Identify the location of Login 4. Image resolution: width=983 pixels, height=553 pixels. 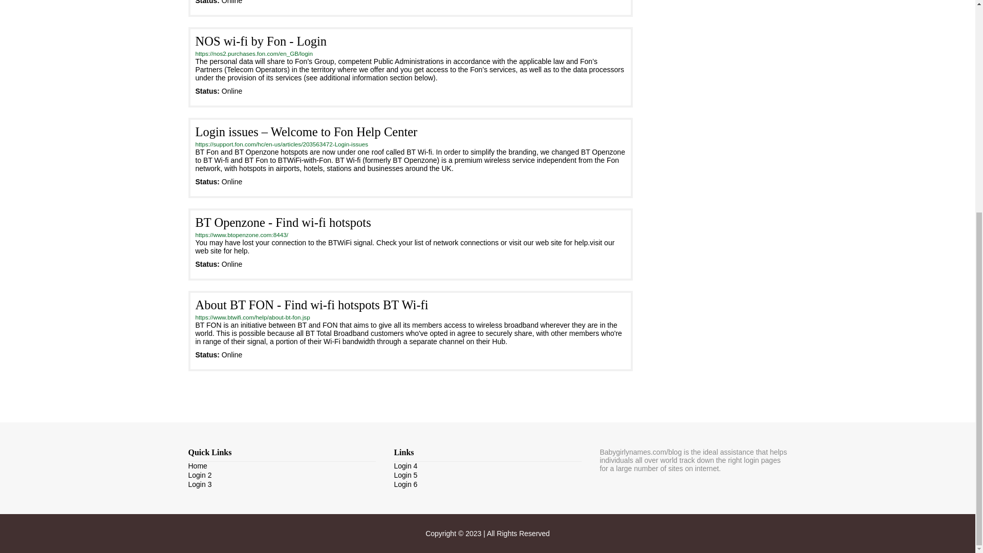
(405, 466).